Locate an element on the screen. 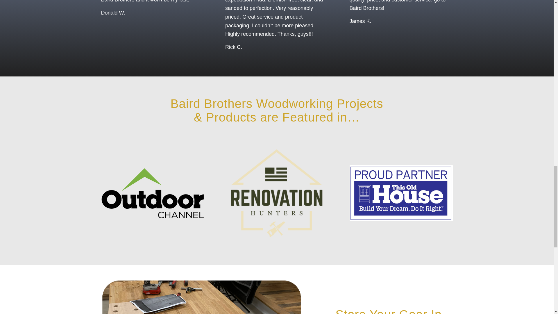  This Old House. is located at coordinates (401, 193).